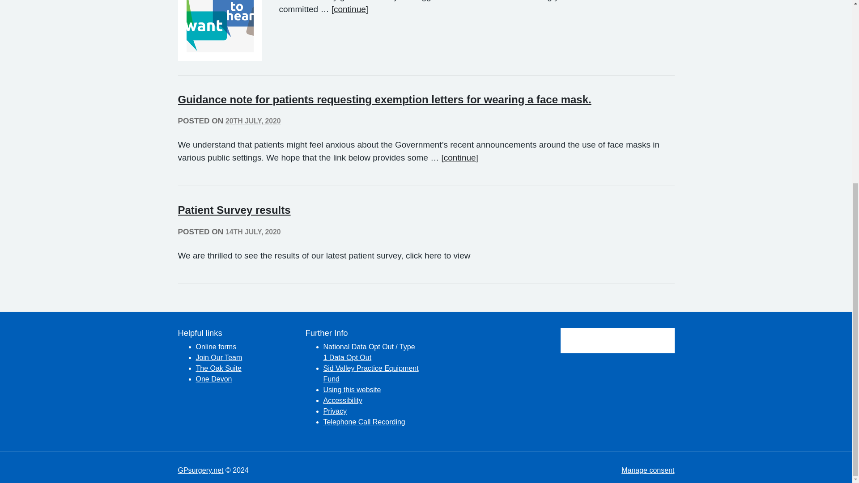  I want to click on Join Our Team, so click(219, 357).